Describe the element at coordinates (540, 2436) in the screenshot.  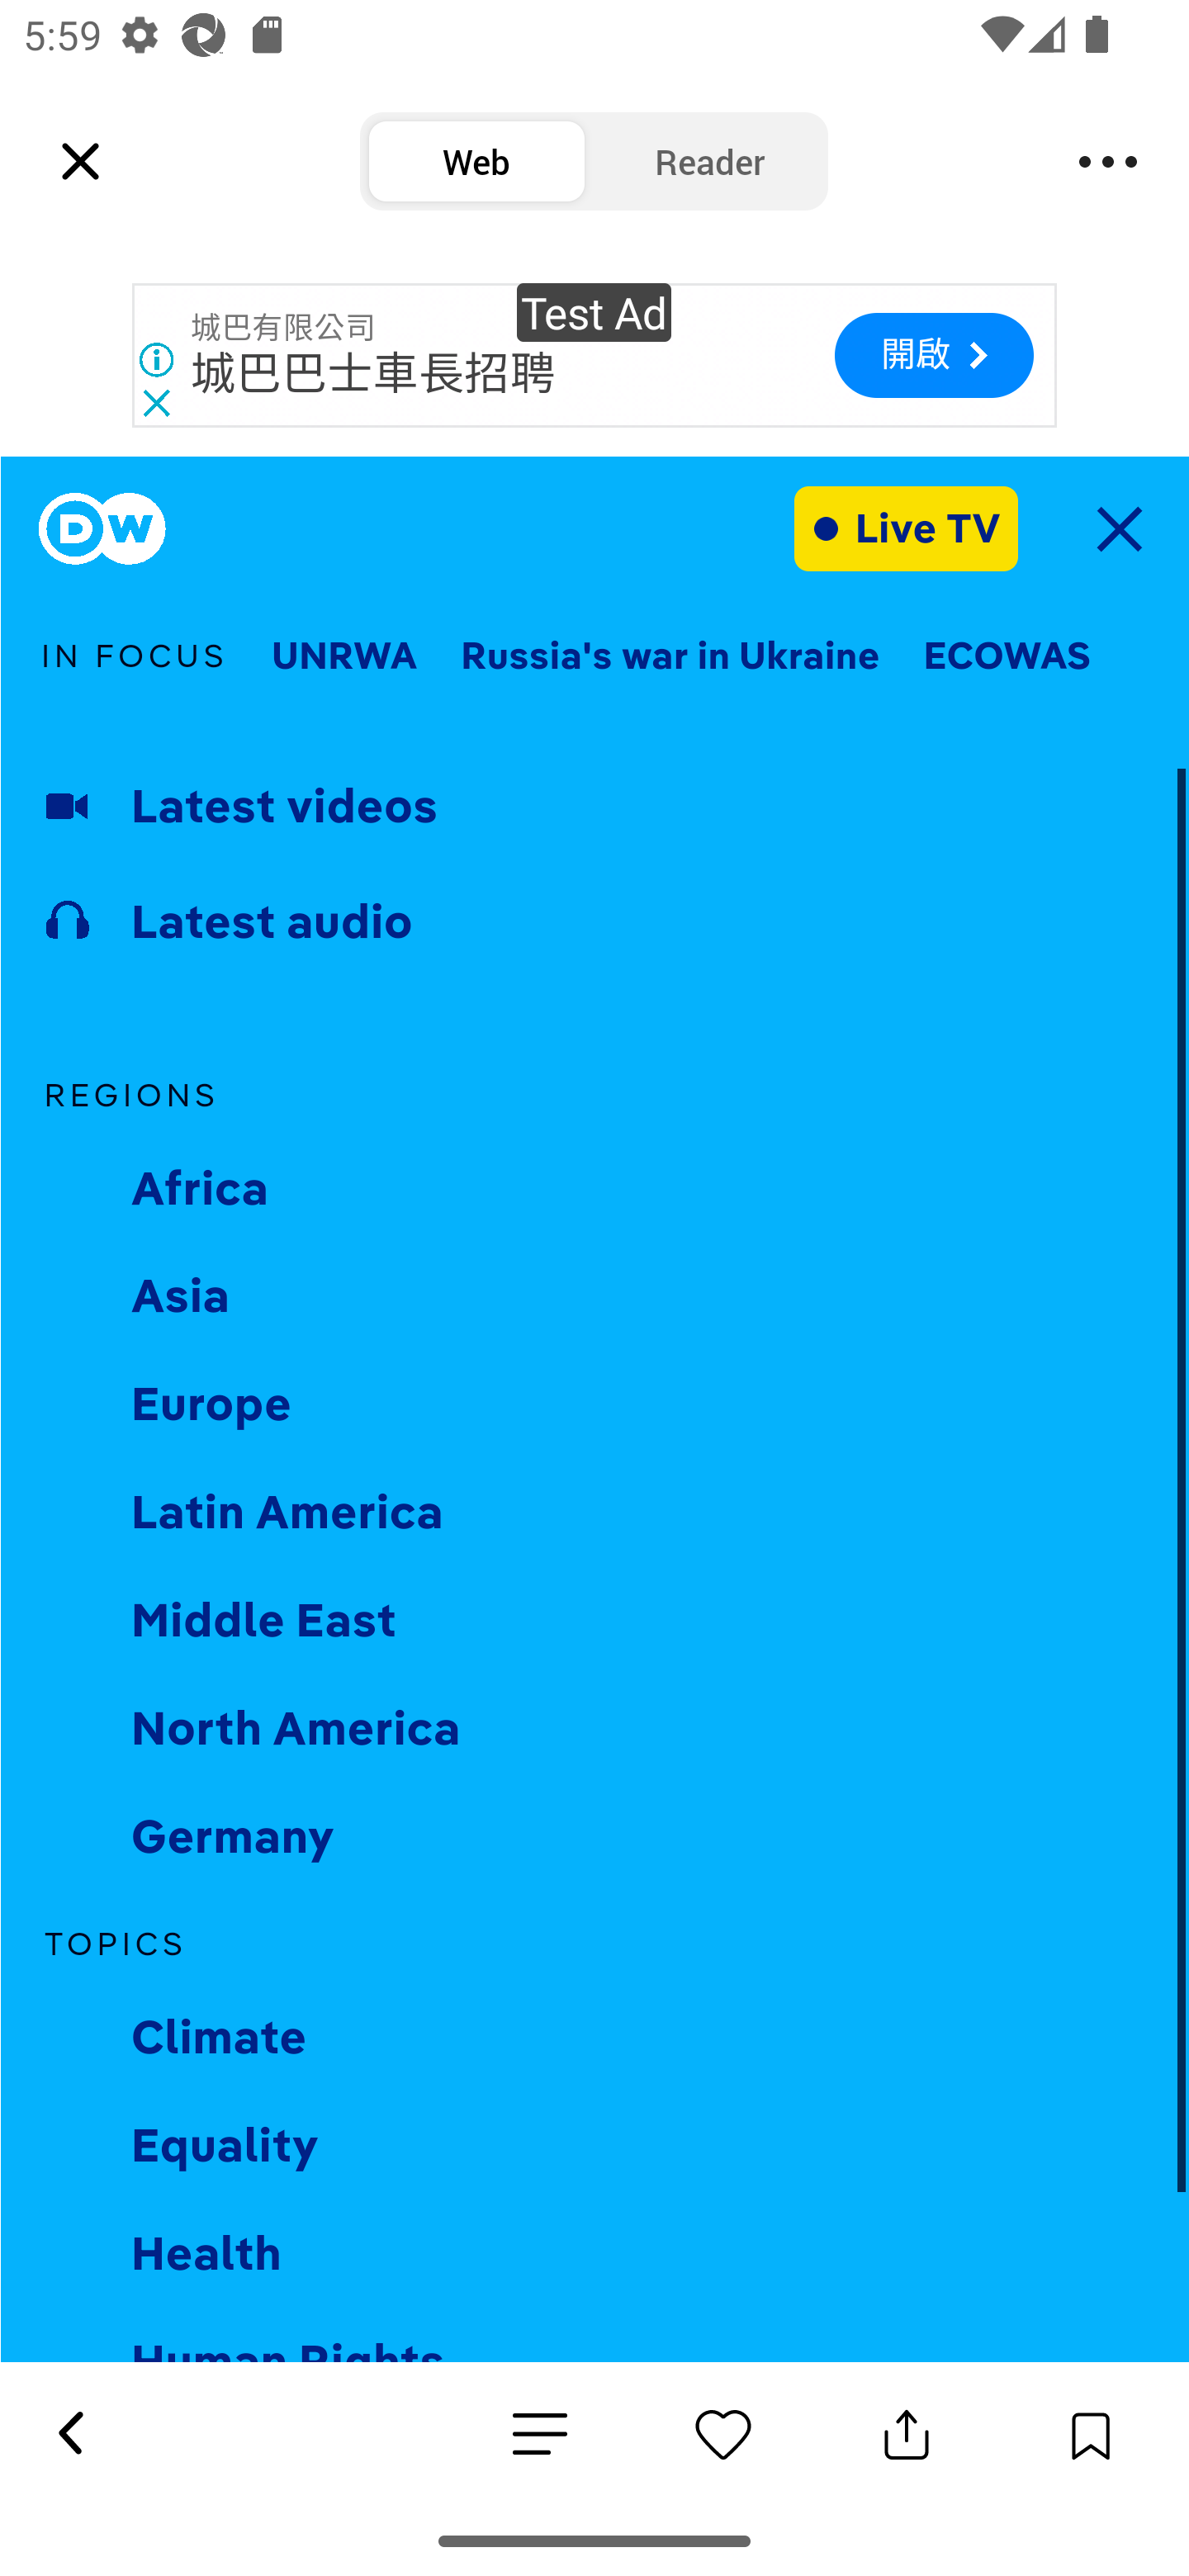
I see `News Detail Emotion` at that location.